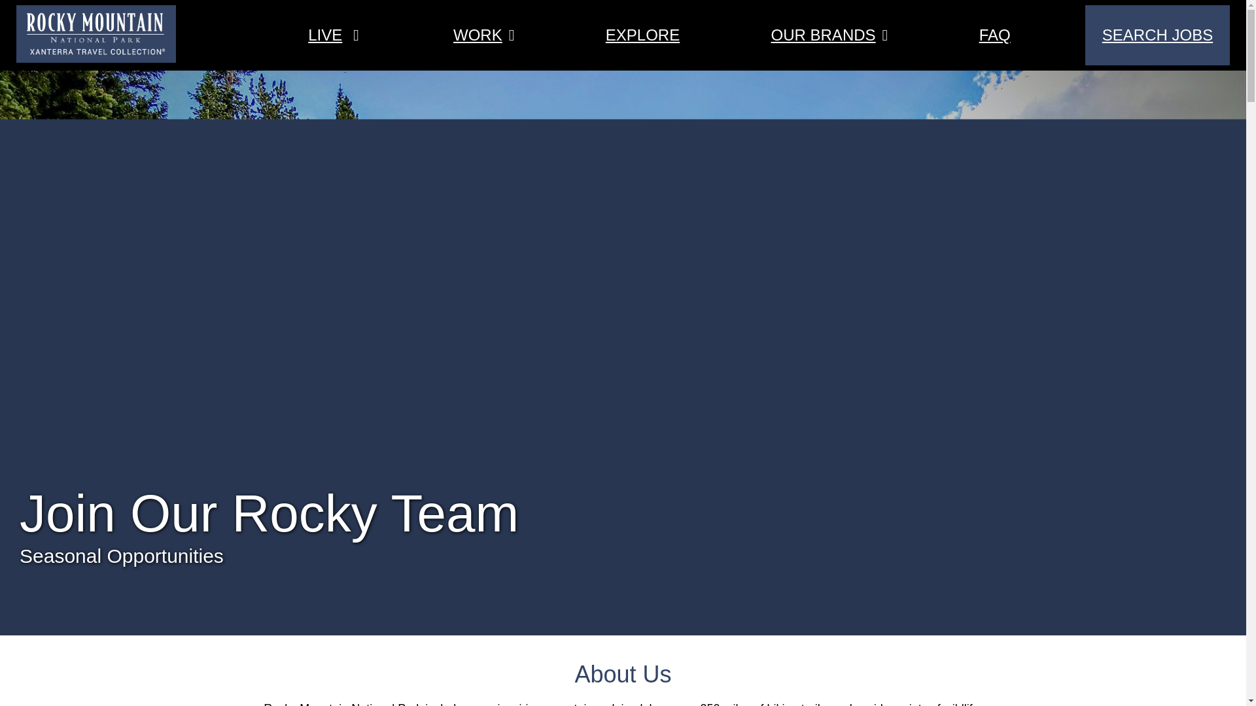  Describe the element at coordinates (829, 35) in the screenshot. I see `OUR BRANDS` at that location.